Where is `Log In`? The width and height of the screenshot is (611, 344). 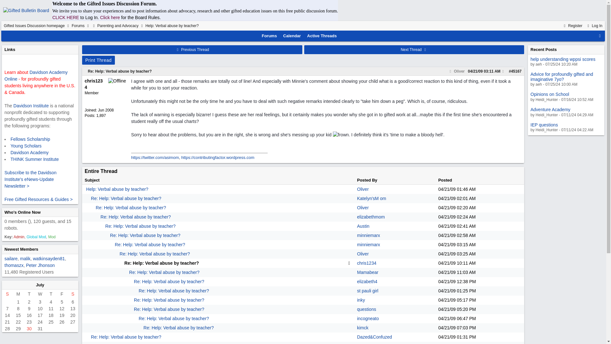 Log In is located at coordinates (594, 25).